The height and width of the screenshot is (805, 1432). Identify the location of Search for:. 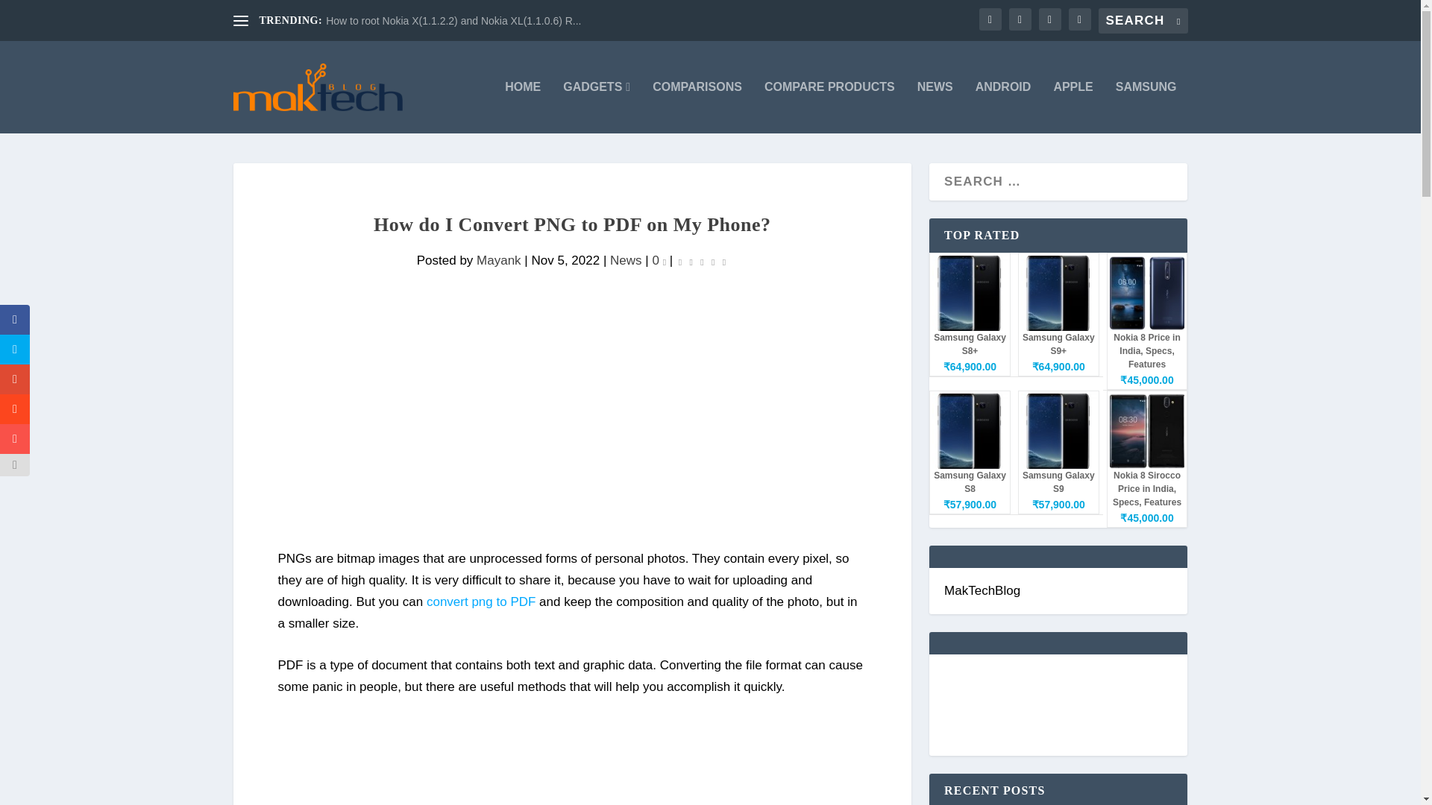
(1143, 21).